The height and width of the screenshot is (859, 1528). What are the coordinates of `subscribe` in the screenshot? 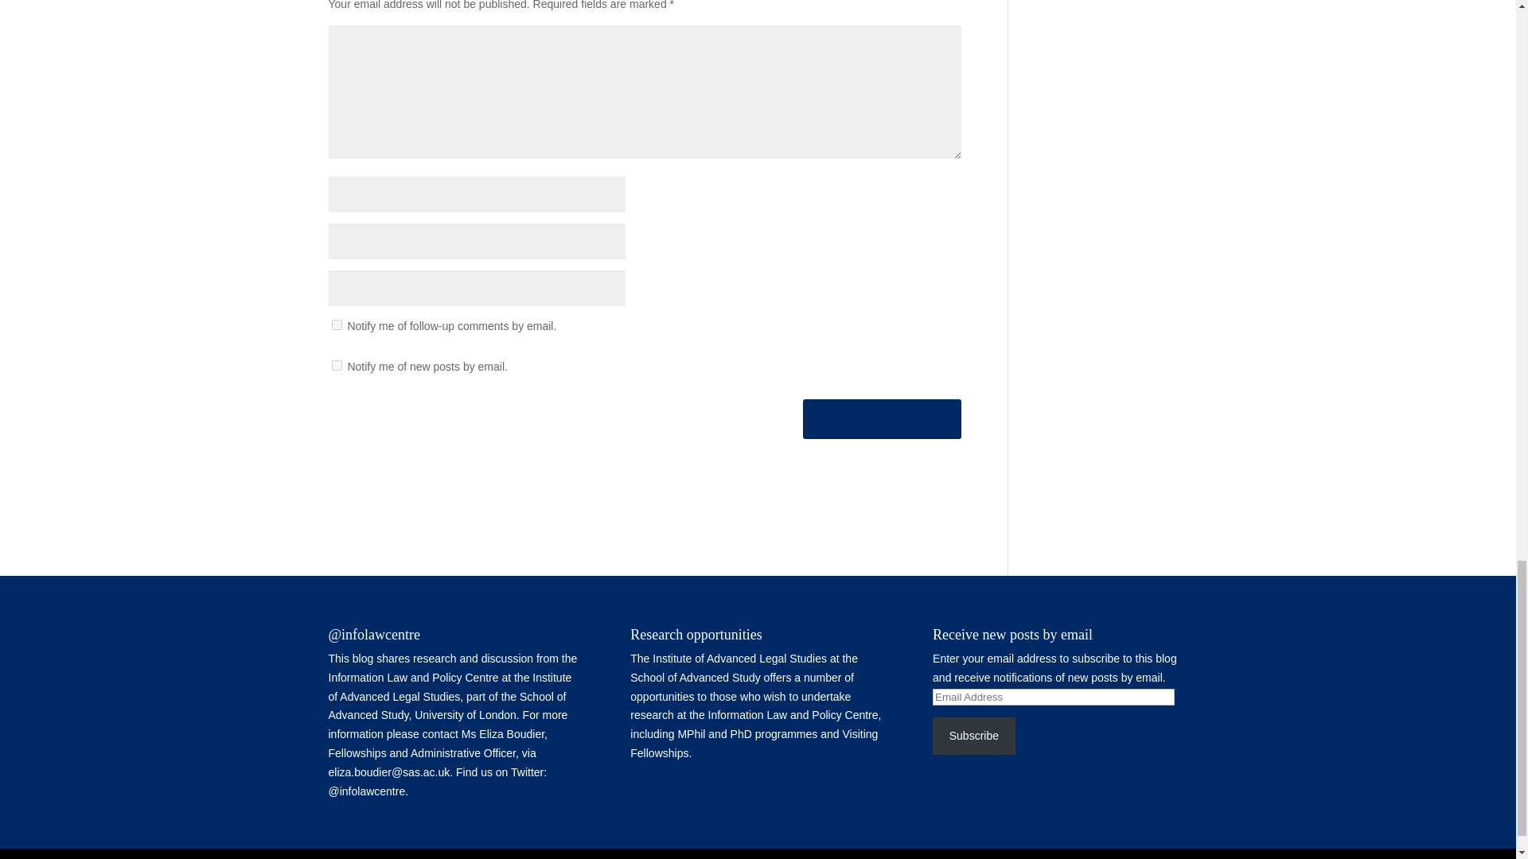 It's located at (336, 325).